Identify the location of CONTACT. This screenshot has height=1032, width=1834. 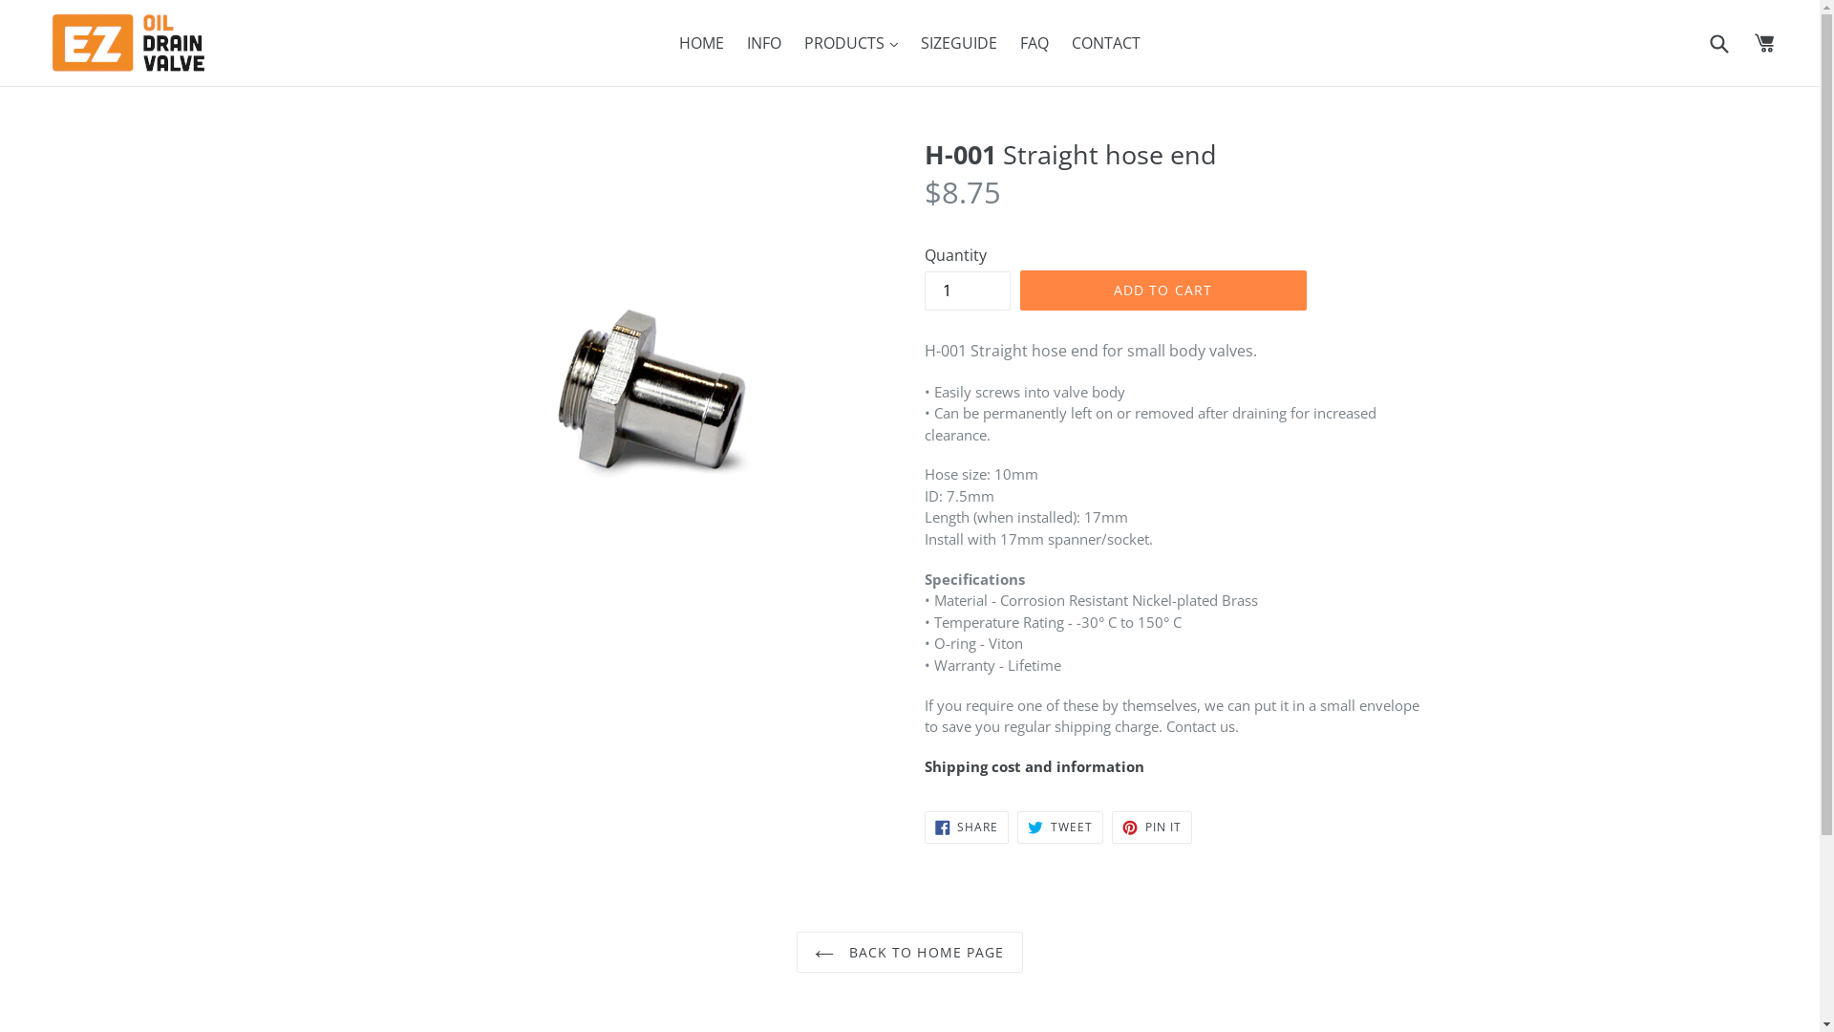
(1106, 43).